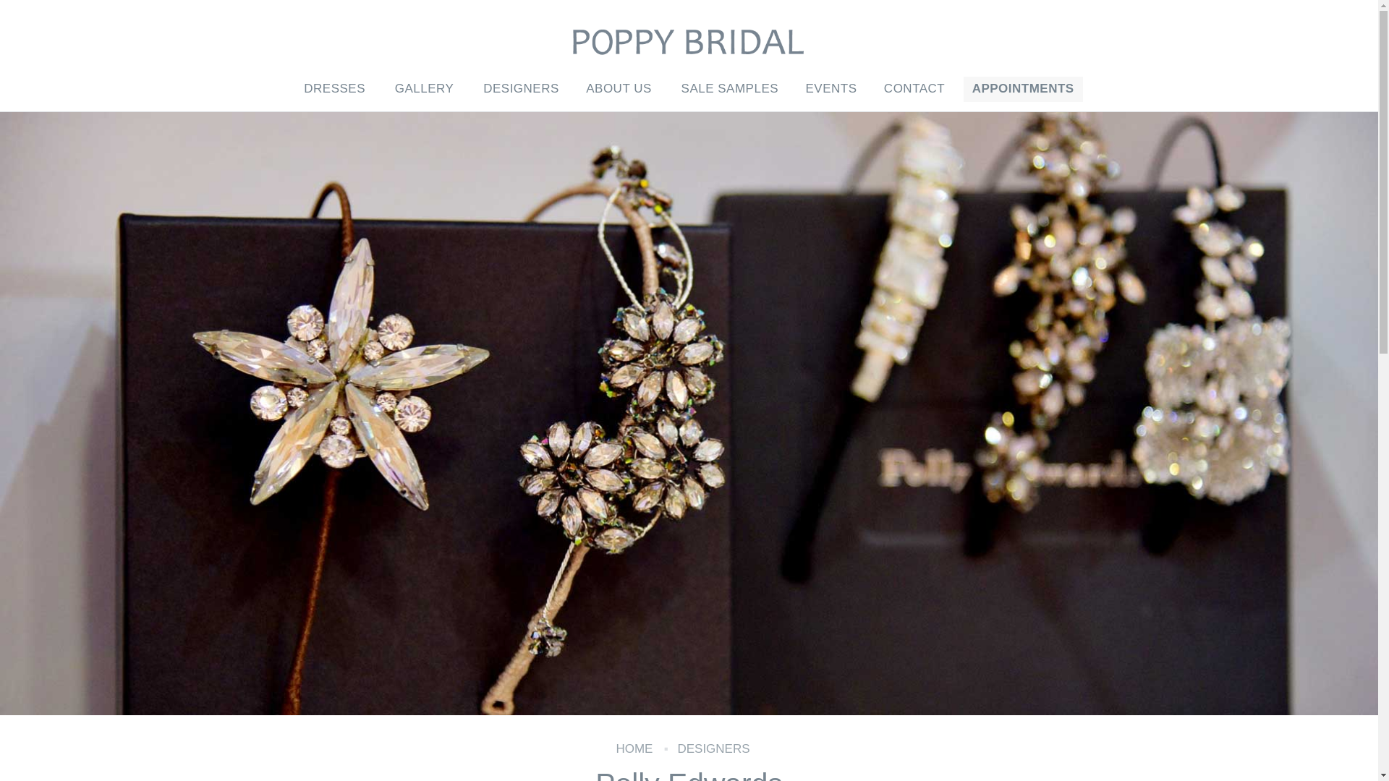  Describe the element at coordinates (914, 89) in the screenshot. I see `CONTACT` at that location.